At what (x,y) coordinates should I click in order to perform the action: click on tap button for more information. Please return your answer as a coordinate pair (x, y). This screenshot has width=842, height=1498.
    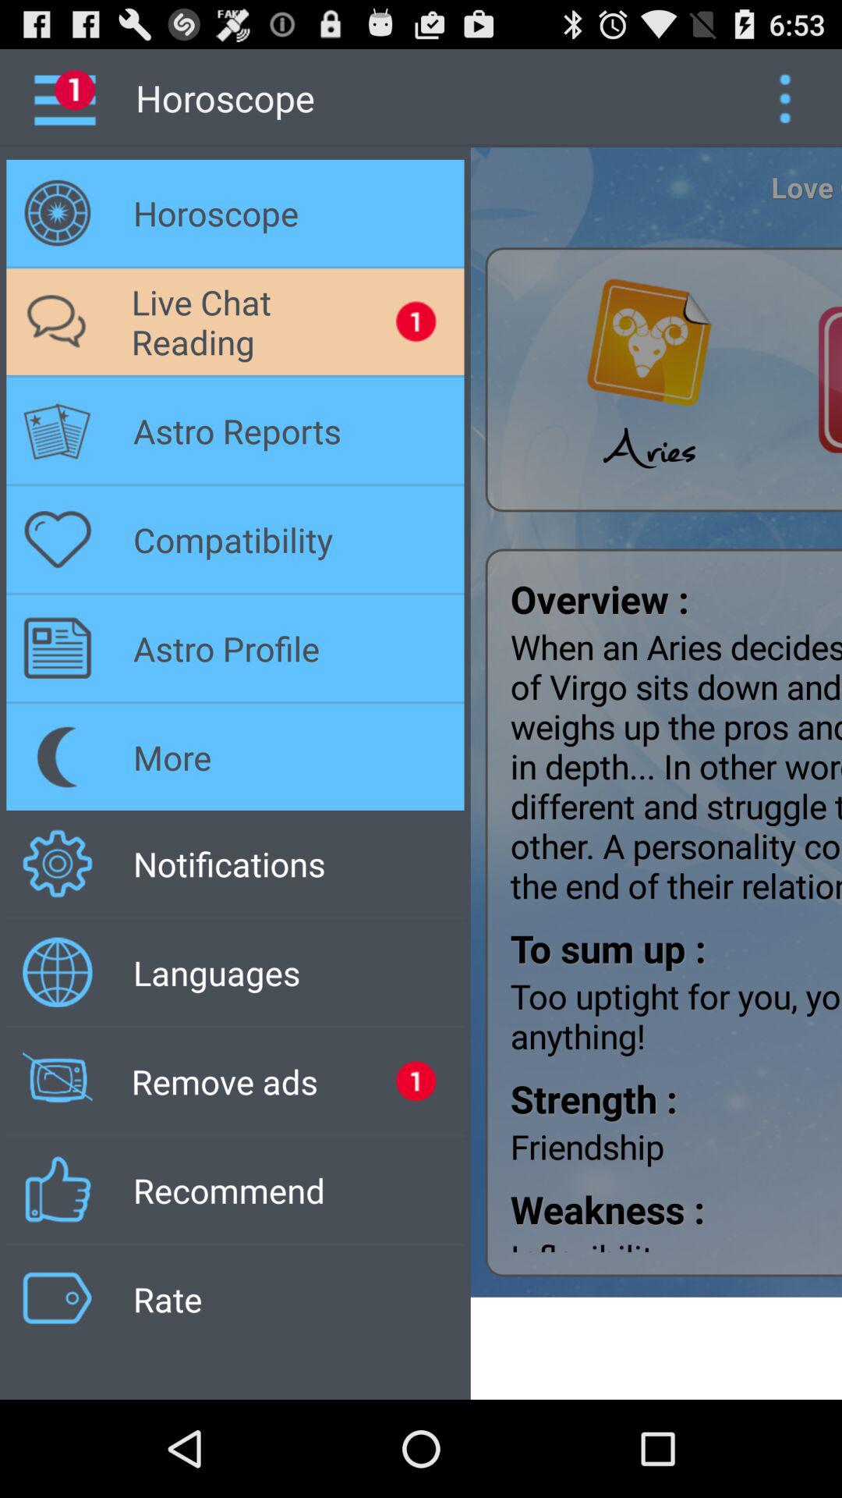
    Looking at the image, I should click on (784, 98).